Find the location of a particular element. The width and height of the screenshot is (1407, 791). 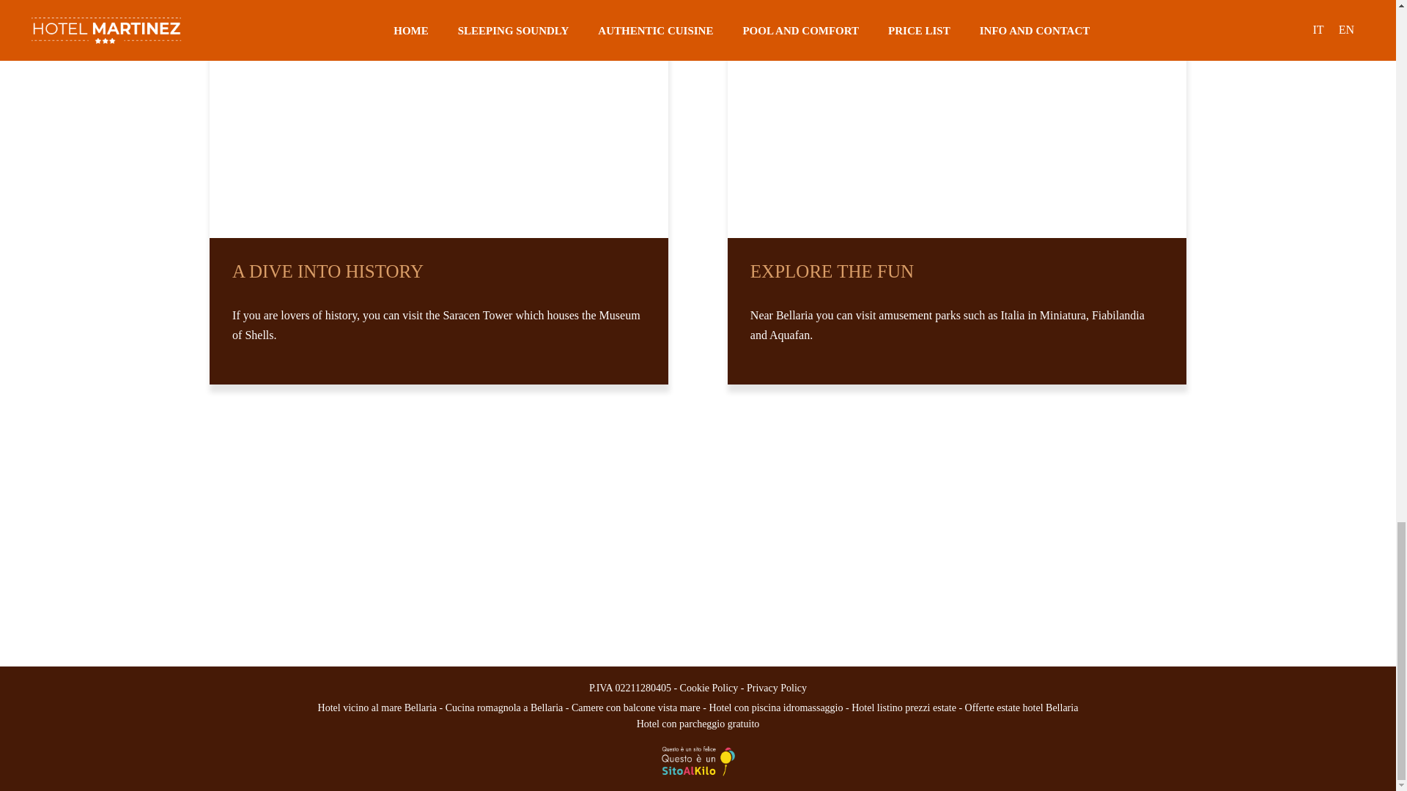

Cucina romagnola a Bellaria is located at coordinates (504, 708).